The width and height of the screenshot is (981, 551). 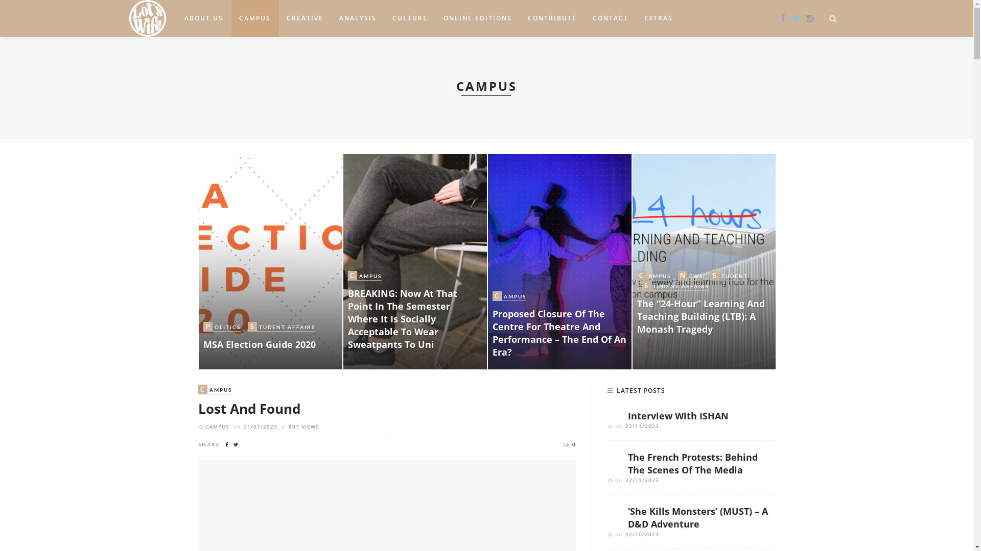 I want to click on Monash Ravaged By Wild Weather, so click(x=405, y=338).